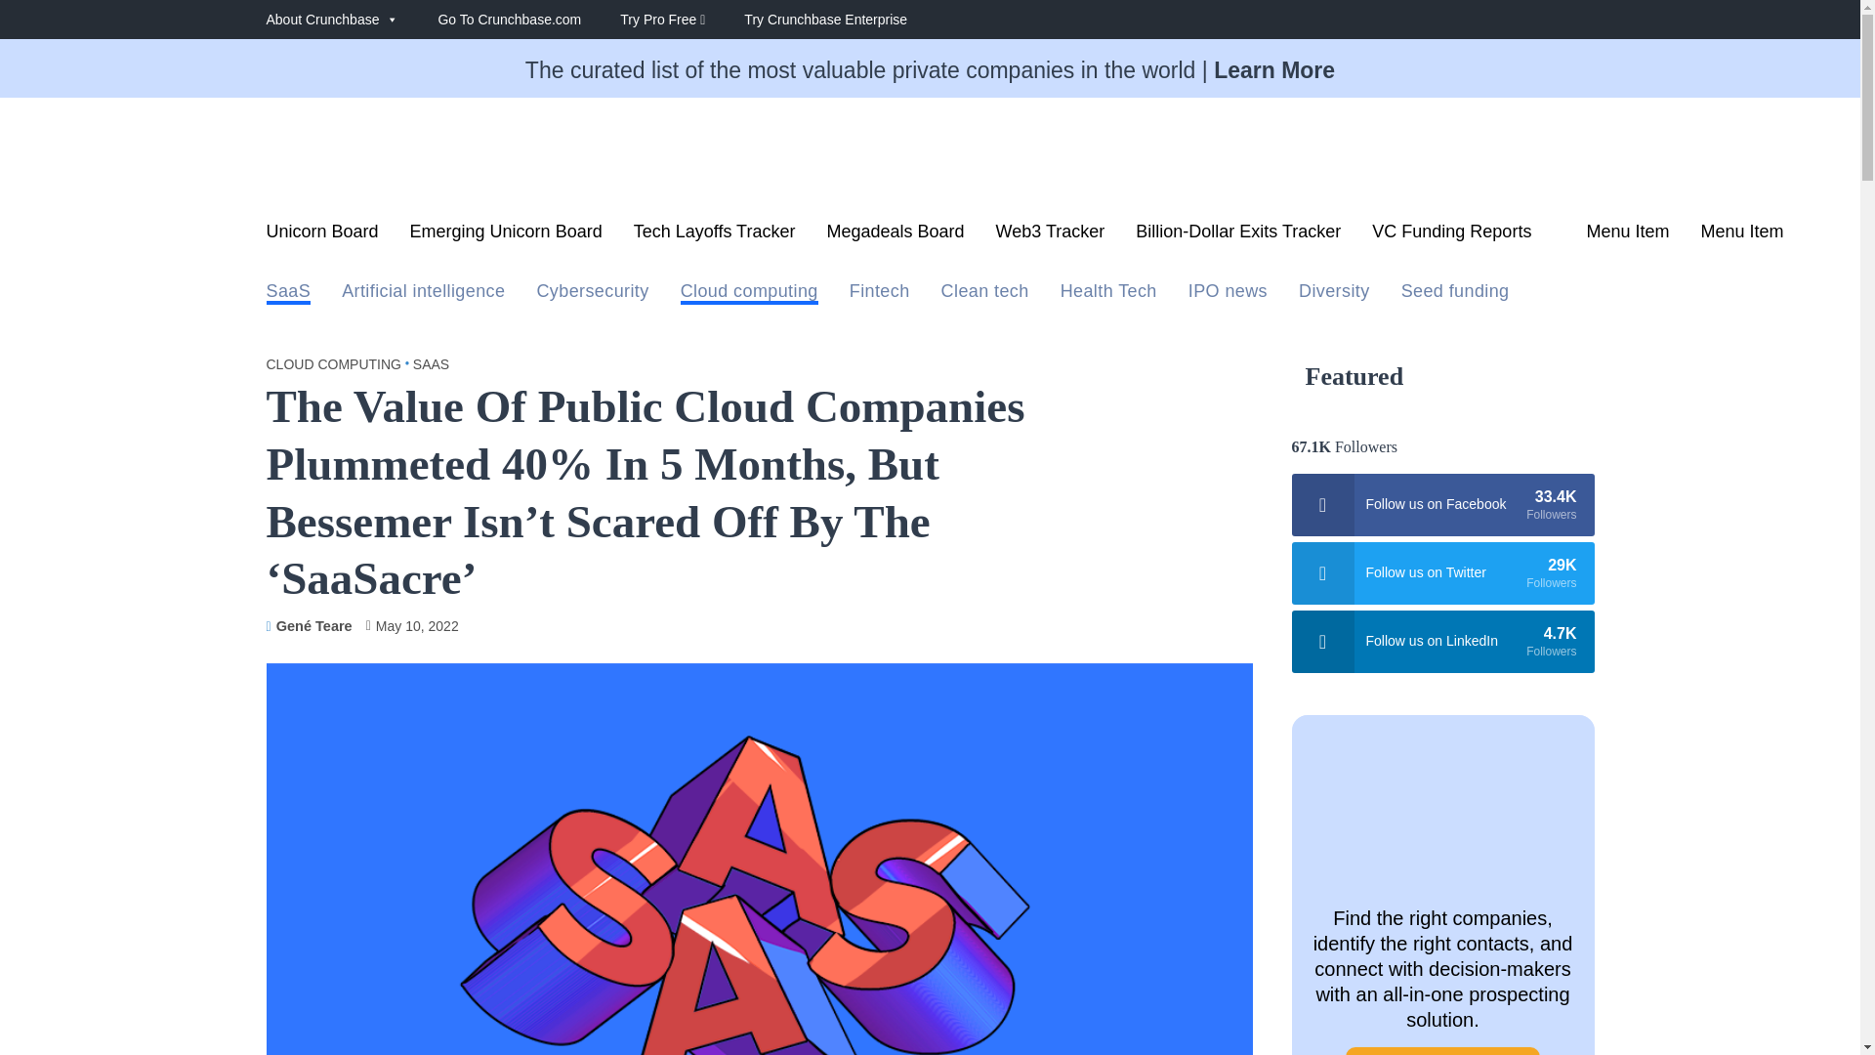 The image size is (1875, 1055). What do you see at coordinates (506, 236) in the screenshot?
I see `Emerging Unicorn Board` at bounding box center [506, 236].